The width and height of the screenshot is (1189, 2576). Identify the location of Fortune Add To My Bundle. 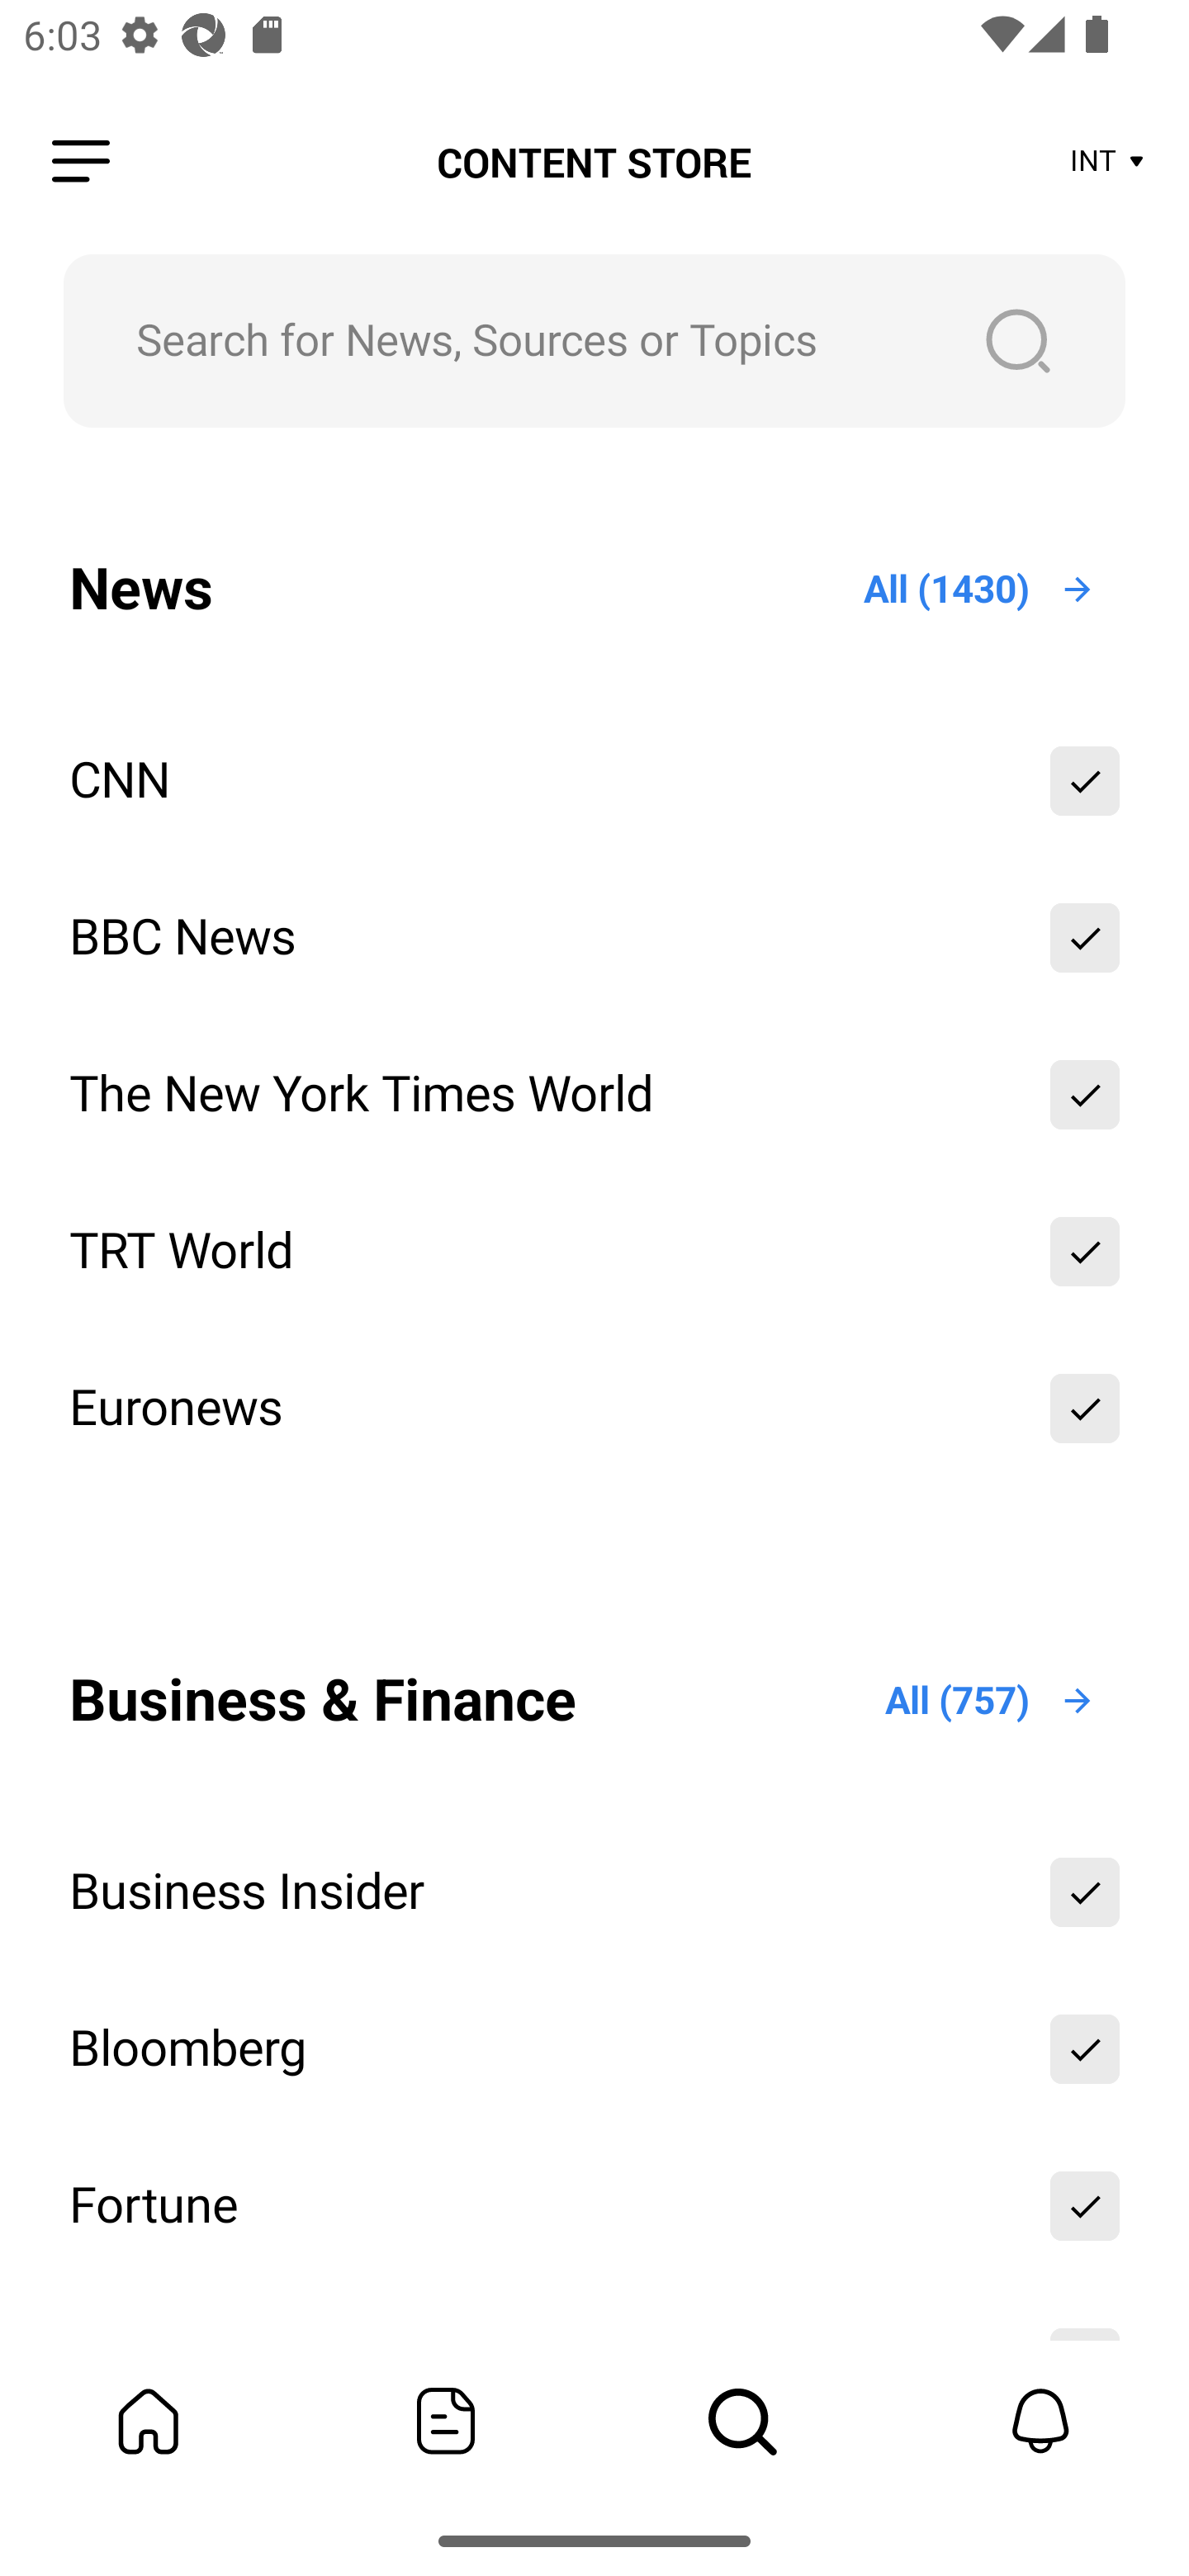
(594, 2204).